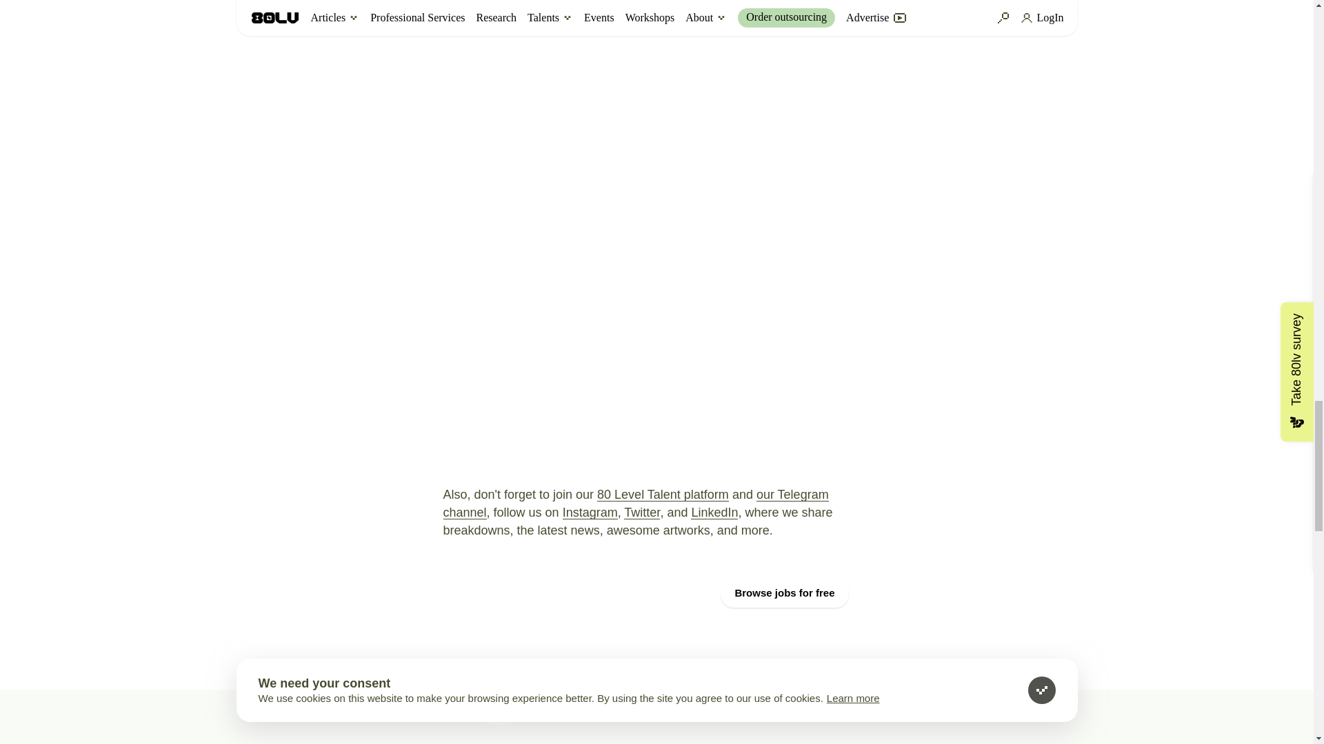  I want to click on Twitter, so click(641, 513).